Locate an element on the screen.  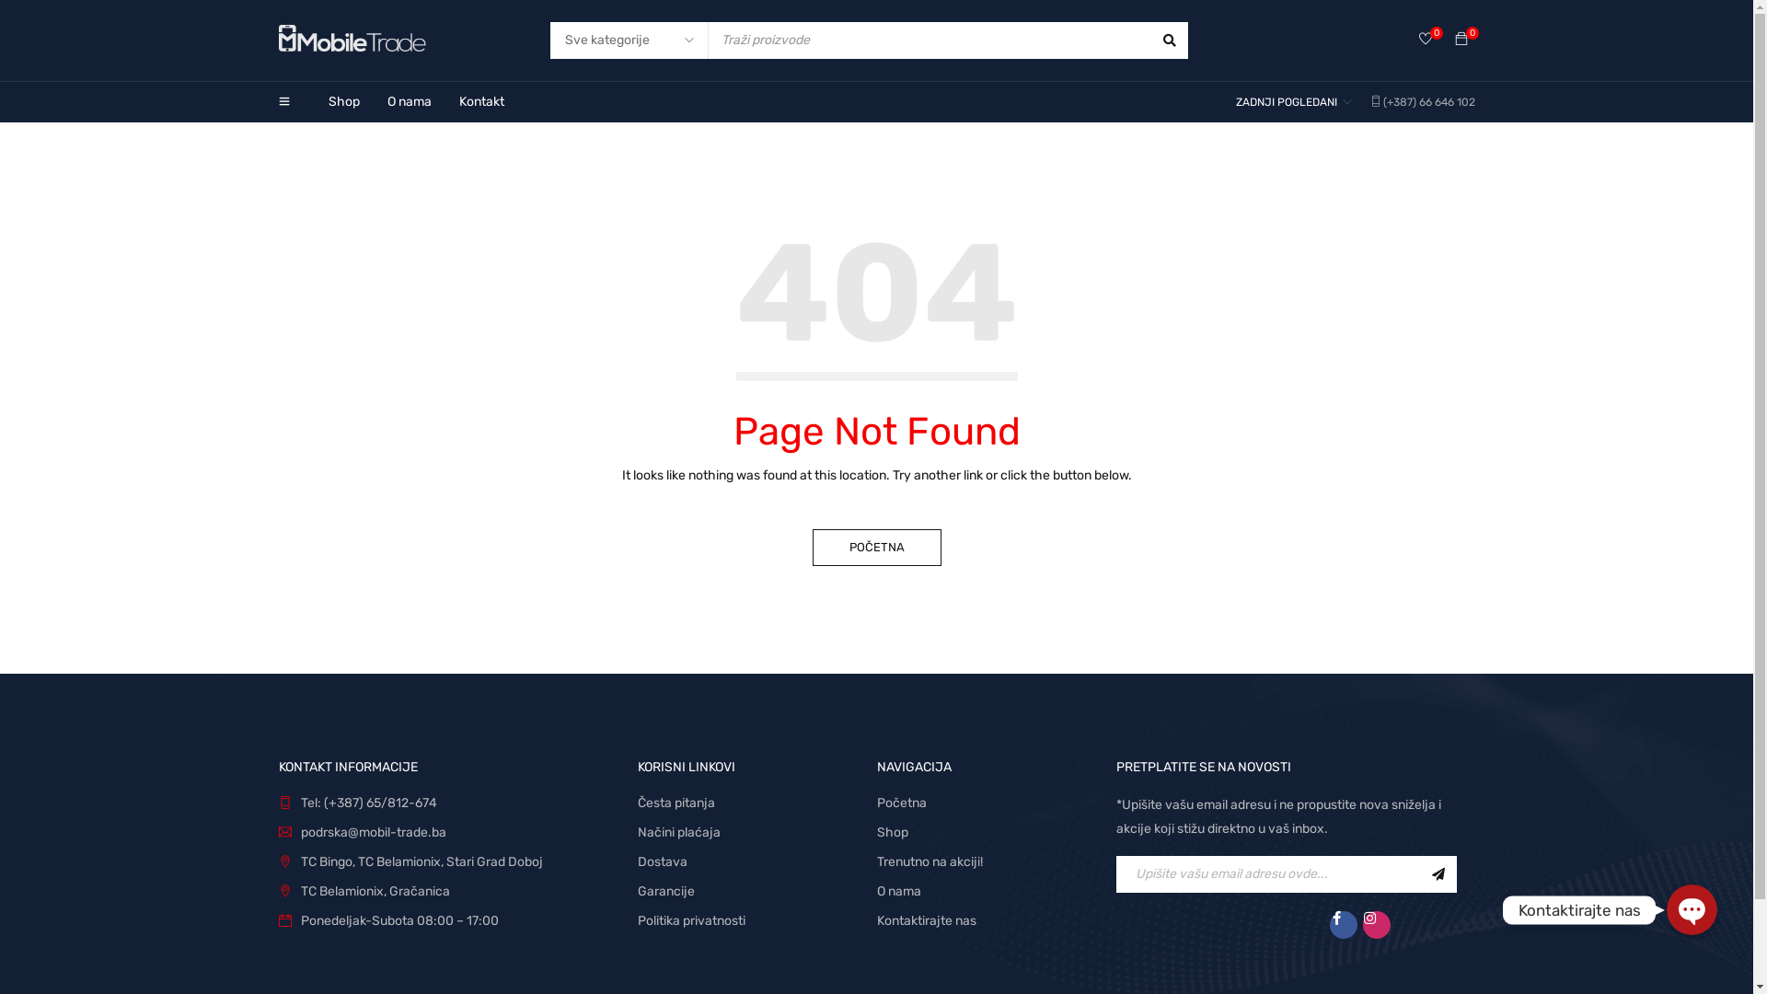
O nama is located at coordinates (409, 102).